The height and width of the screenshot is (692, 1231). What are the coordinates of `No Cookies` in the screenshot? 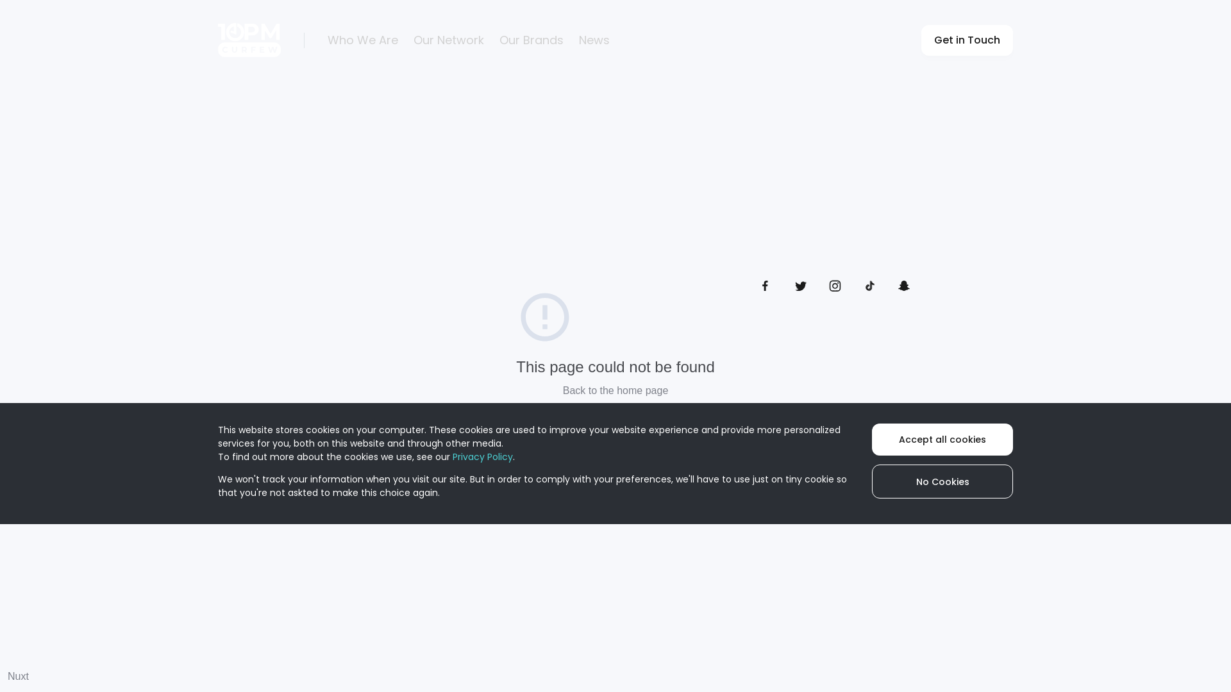 It's located at (942, 481).